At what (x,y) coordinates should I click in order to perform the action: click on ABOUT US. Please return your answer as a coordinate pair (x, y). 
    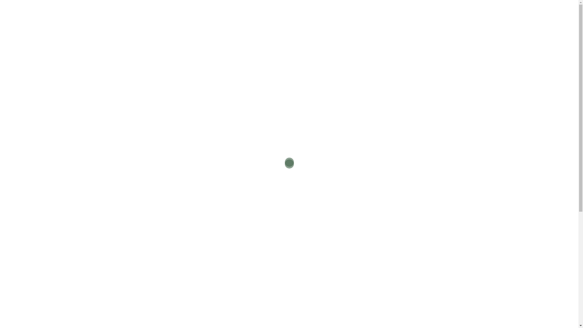
    Looking at the image, I should click on (145, 28).